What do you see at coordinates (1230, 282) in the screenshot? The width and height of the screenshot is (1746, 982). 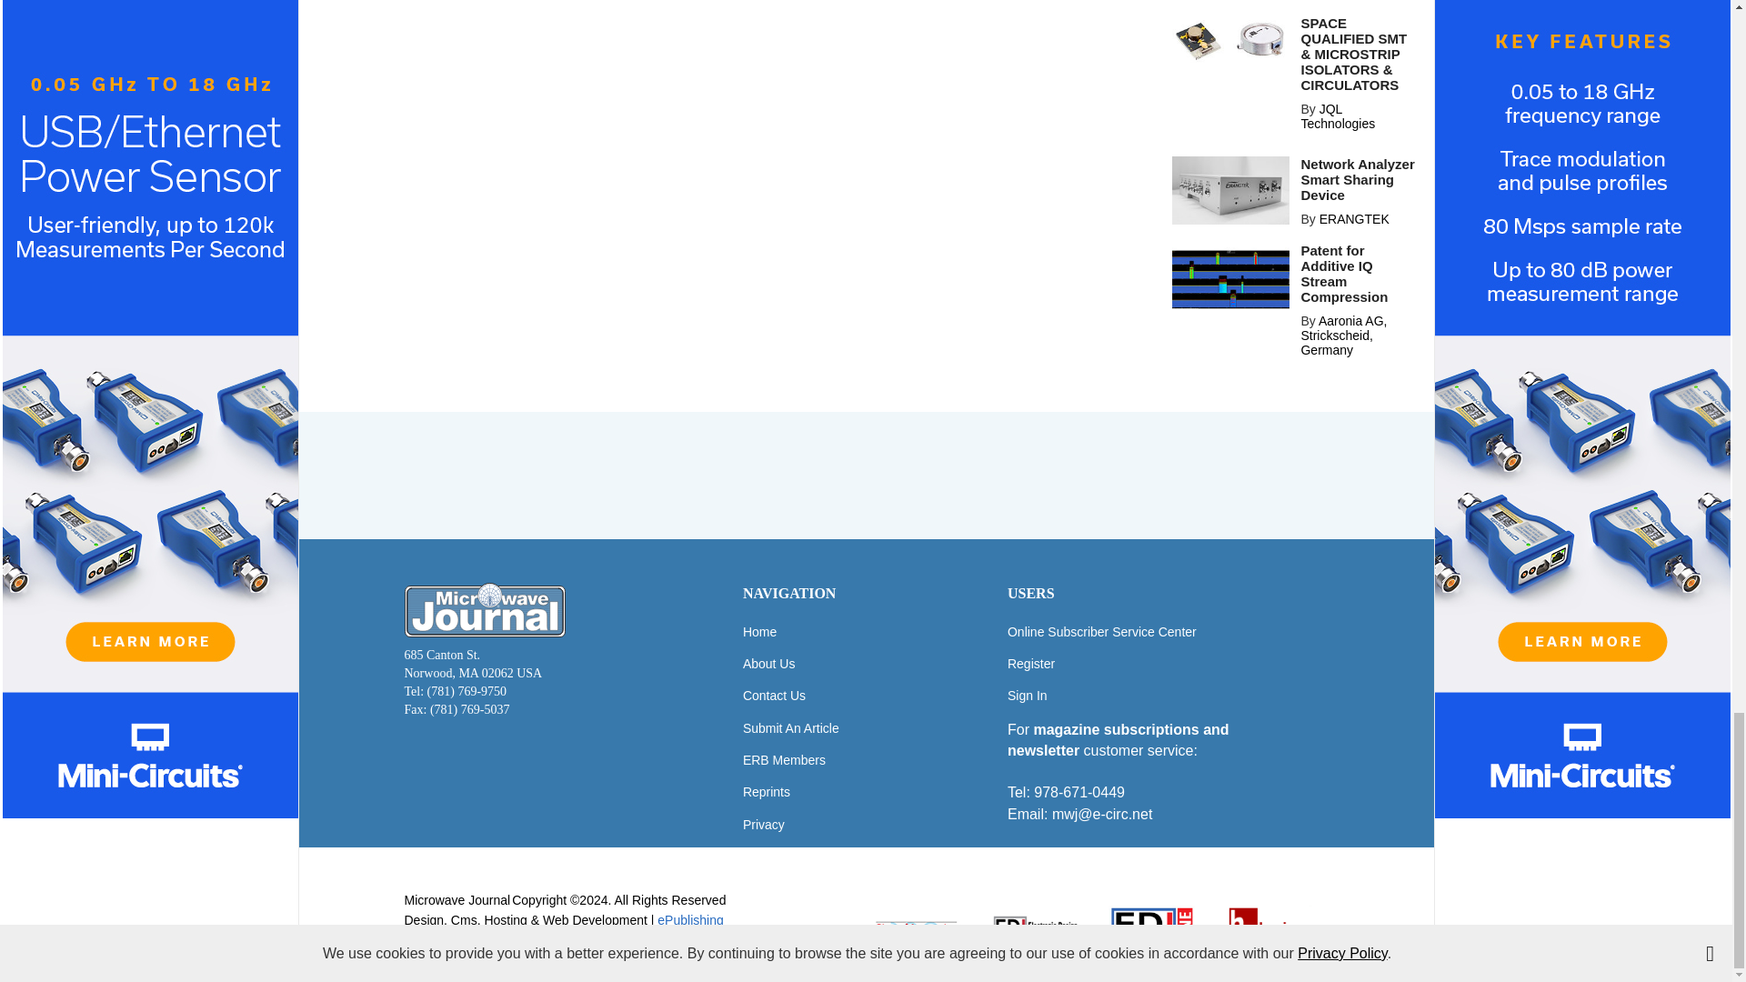 I see `Aaronia-4-22-24wjt.jpg` at bounding box center [1230, 282].